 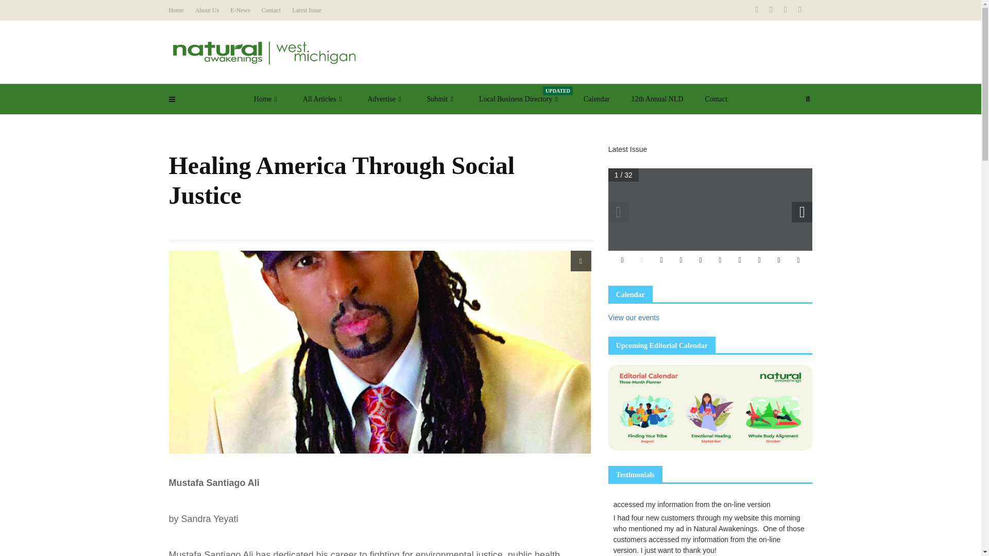 I want to click on Select tool, so click(x=681, y=260).